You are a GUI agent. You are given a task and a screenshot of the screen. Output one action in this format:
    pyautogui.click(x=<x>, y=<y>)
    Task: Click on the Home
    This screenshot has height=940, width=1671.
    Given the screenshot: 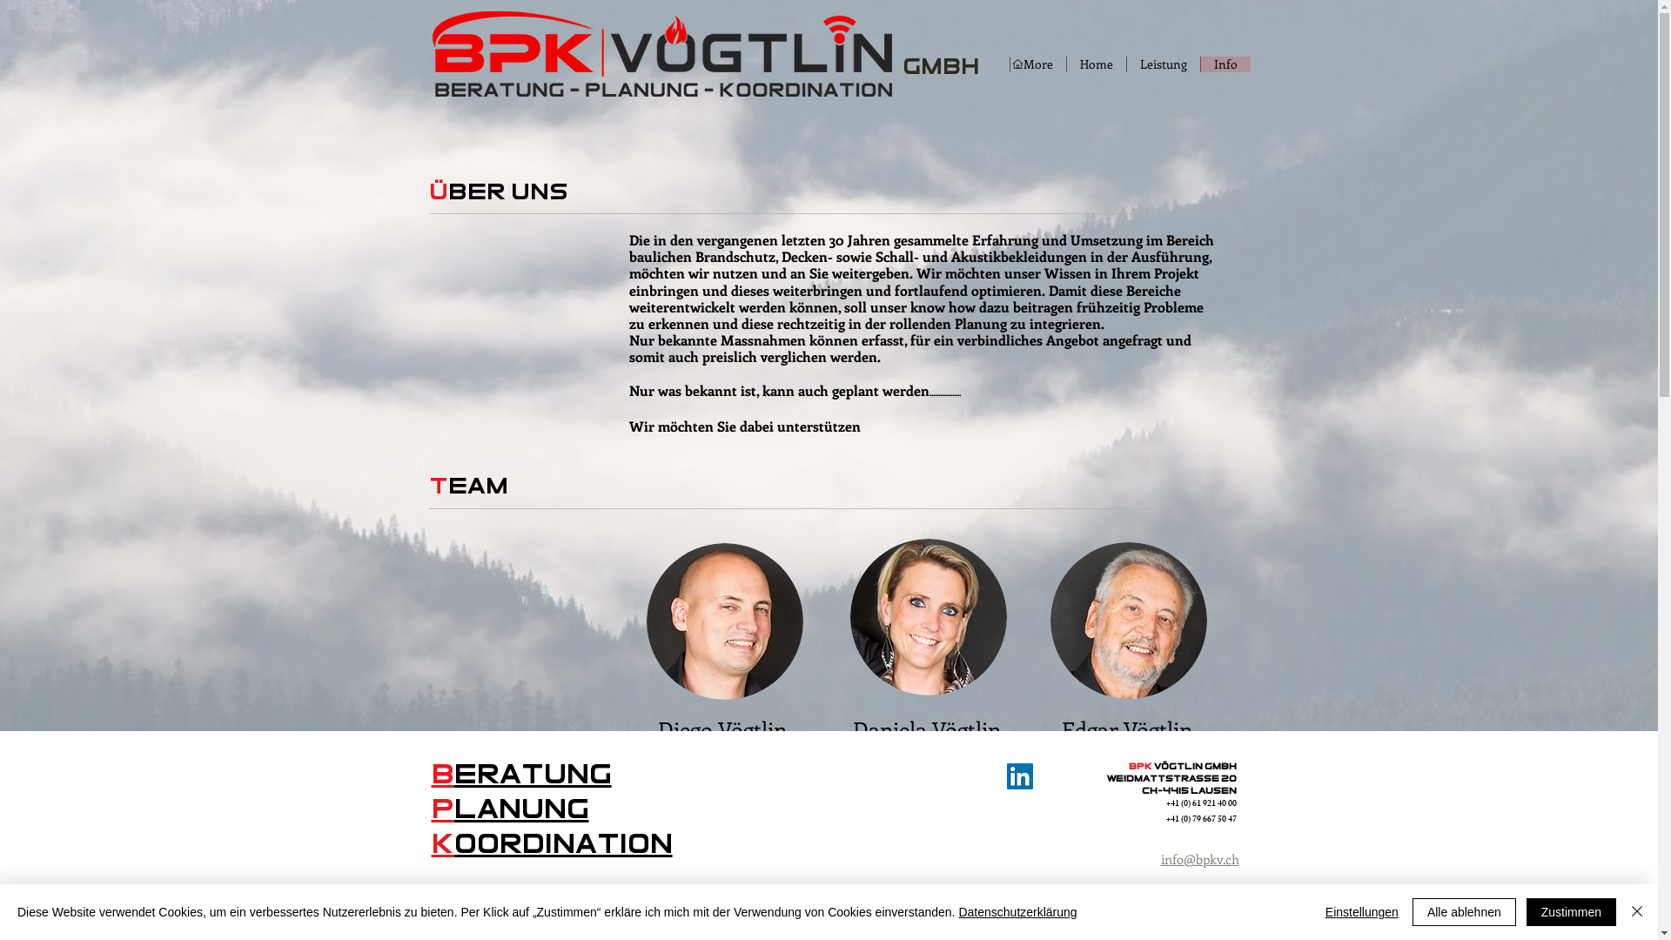 What is the action you would take?
    pyautogui.click(x=1095, y=64)
    